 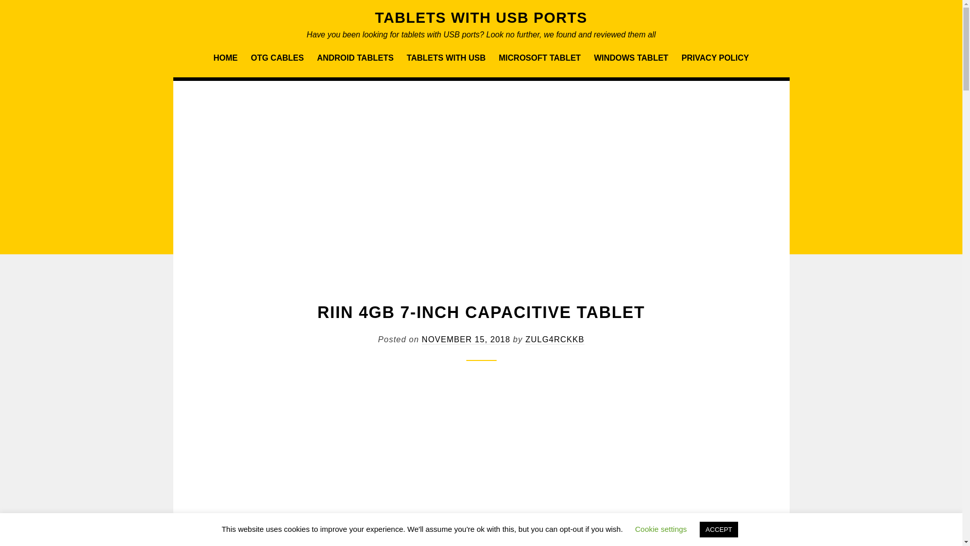 I want to click on WINDOWS TABLET, so click(x=630, y=58).